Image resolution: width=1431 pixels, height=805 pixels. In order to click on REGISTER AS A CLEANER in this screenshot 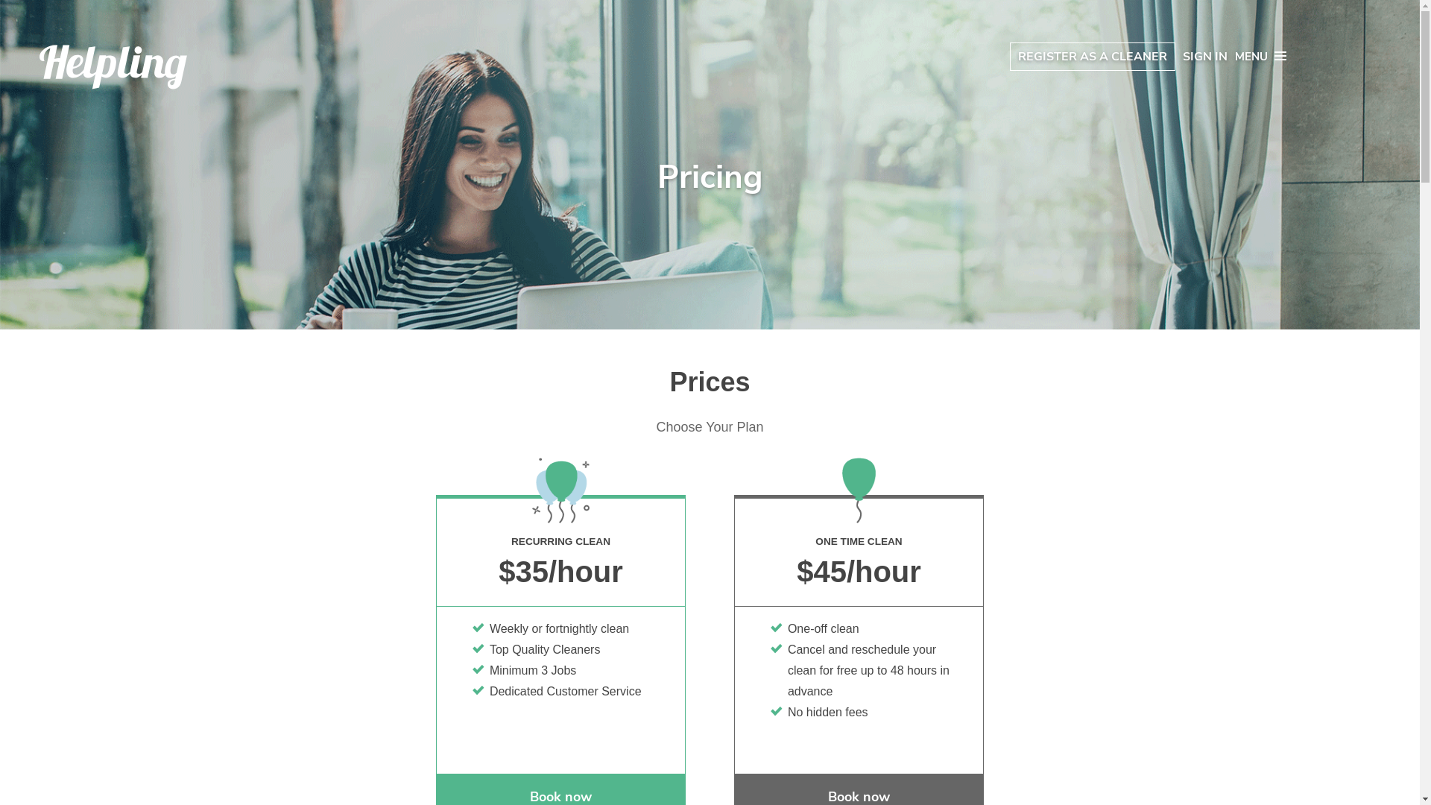, I will do `click(1093, 57)`.